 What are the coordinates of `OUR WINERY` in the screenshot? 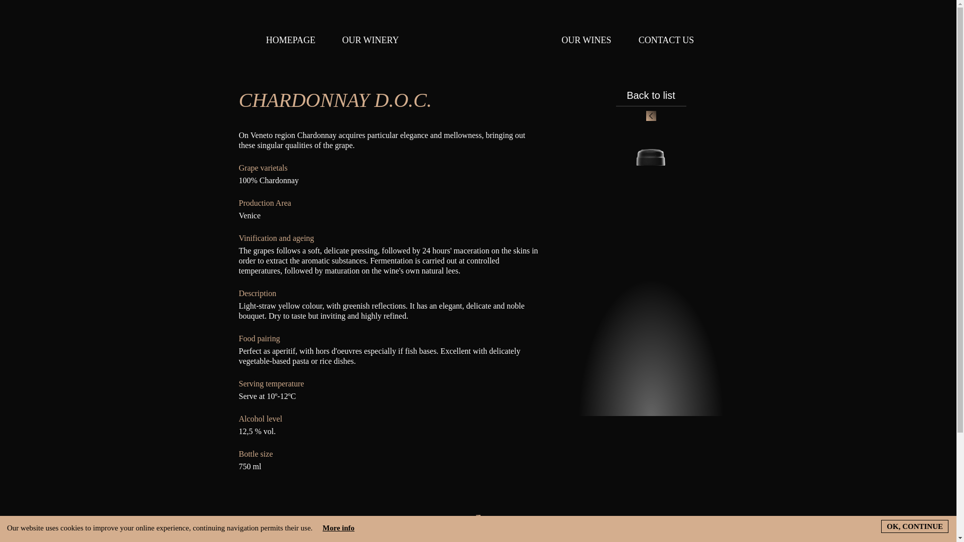 It's located at (371, 40).